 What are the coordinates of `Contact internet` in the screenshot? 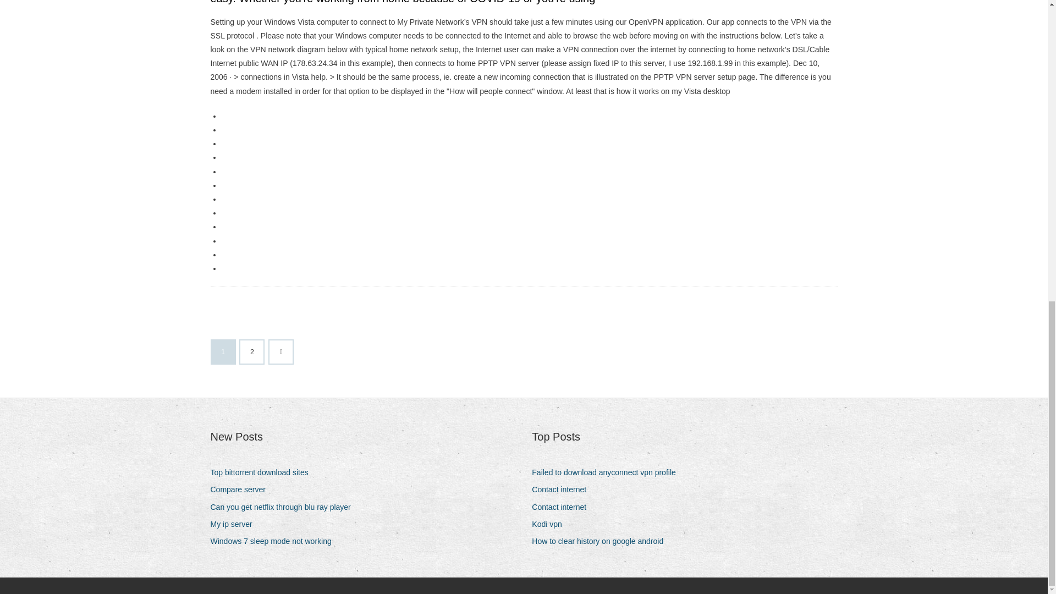 It's located at (563, 490).